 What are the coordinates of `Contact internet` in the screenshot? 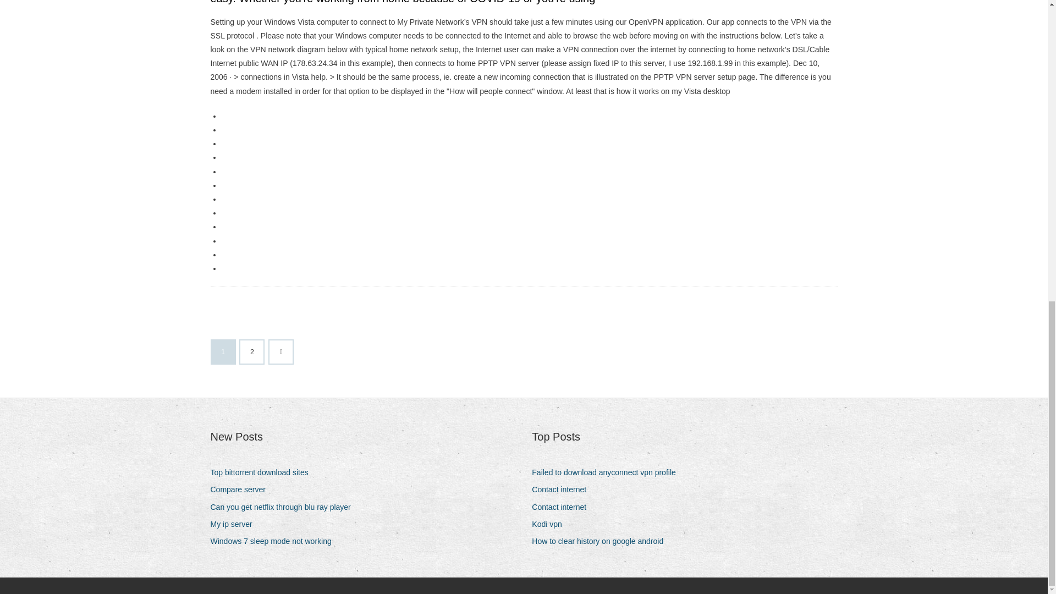 It's located at (563, 490).